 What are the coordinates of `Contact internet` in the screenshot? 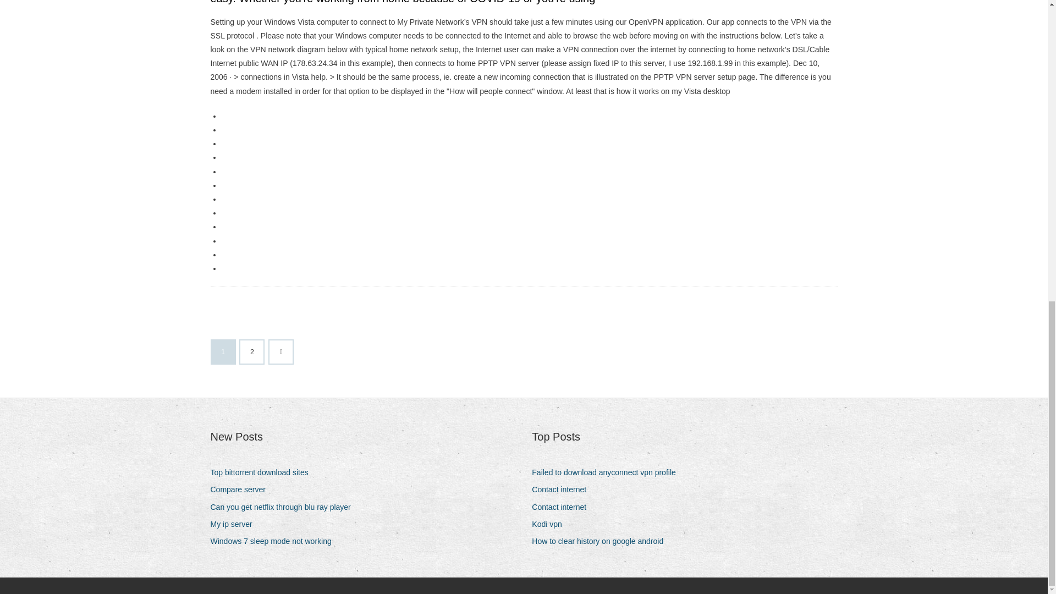 It's located at (563, 490).